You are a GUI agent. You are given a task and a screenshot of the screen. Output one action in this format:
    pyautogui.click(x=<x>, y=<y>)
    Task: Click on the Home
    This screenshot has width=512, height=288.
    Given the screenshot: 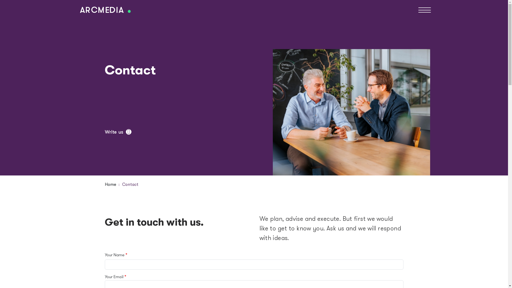 What is the action you would take?
    pyautogui.click(x=105, y=10)
    